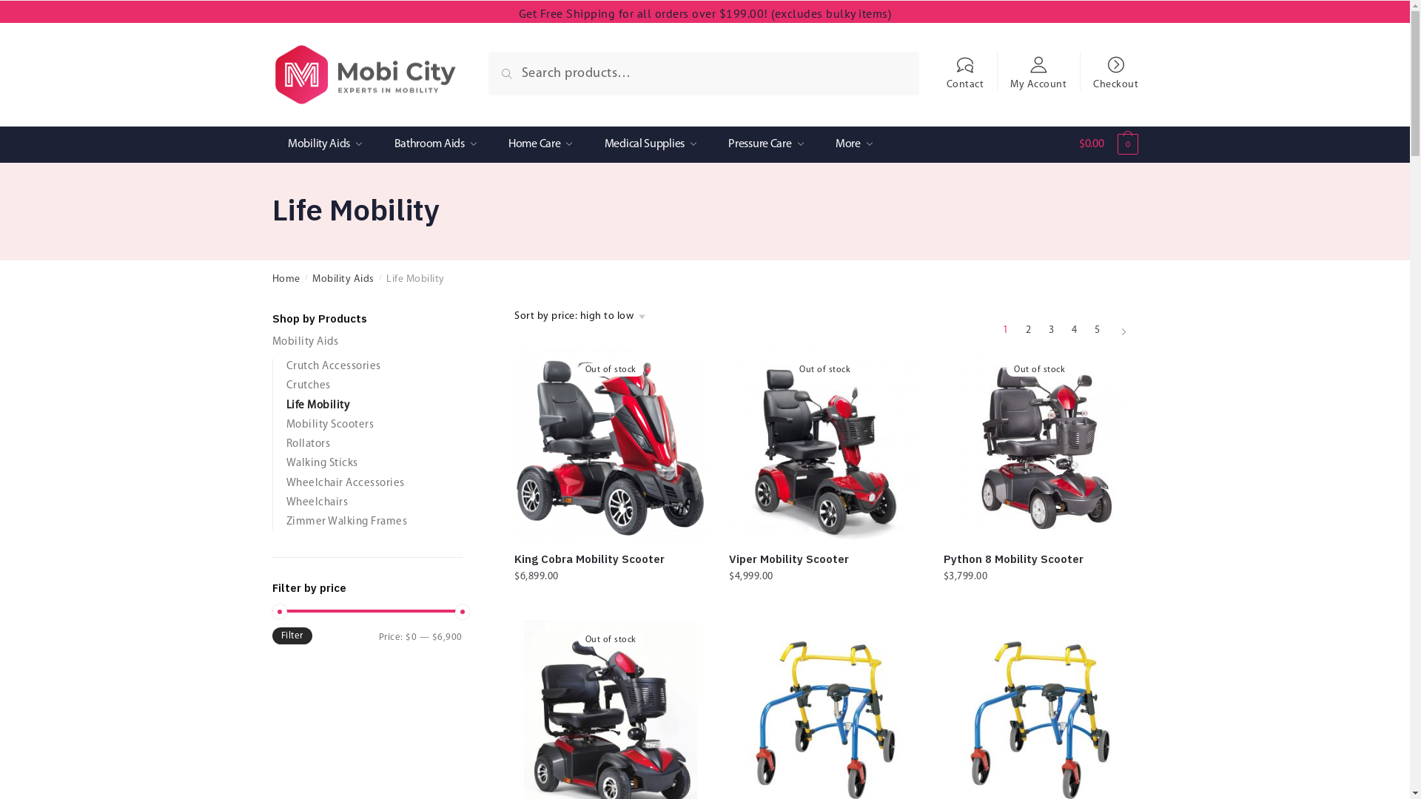 The width and height of the screenshot is (1421, 799). I want to click on Mobility Scooters, so click(329, 425).